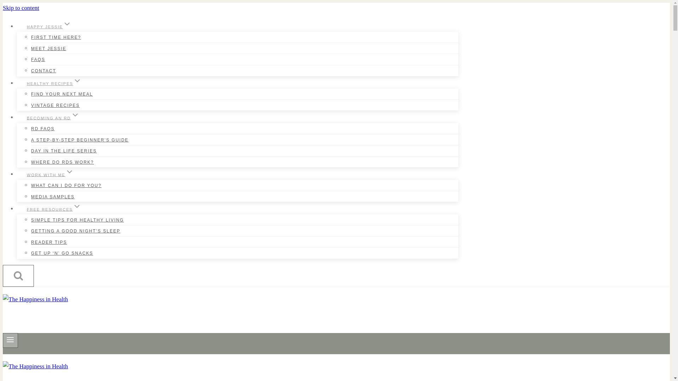  I want to click on EXPAND, so click(77, 80).